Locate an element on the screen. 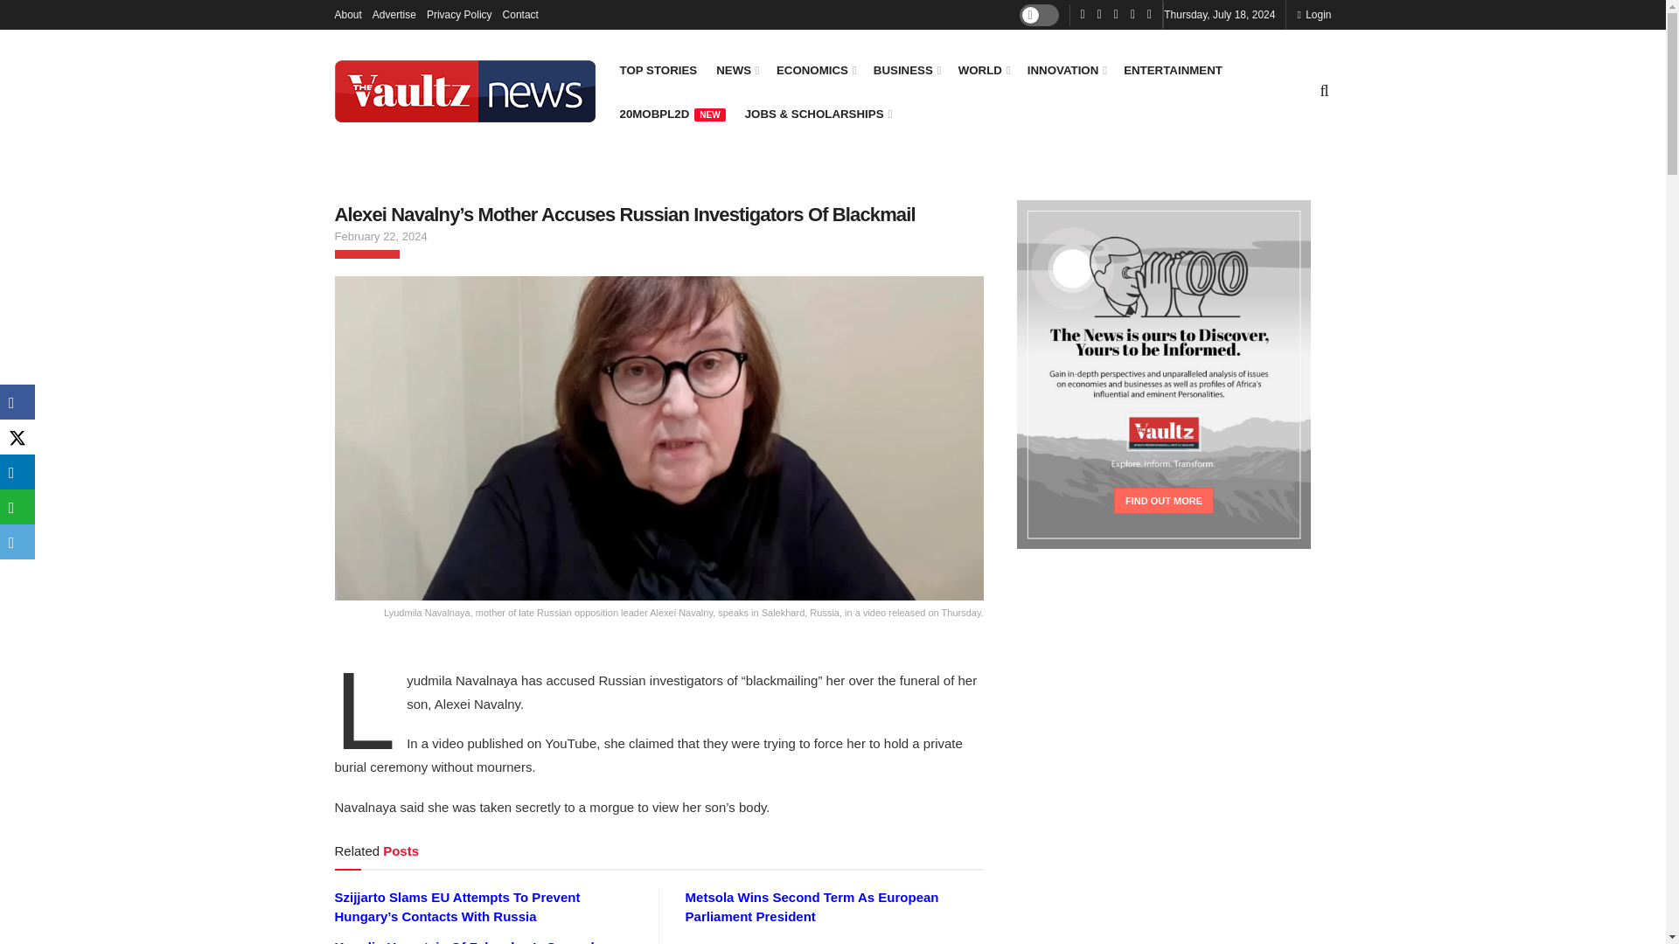 Image resolution: width=1679 pixels, height=944 pixels. NEWS is located at coordinates (736, 70).